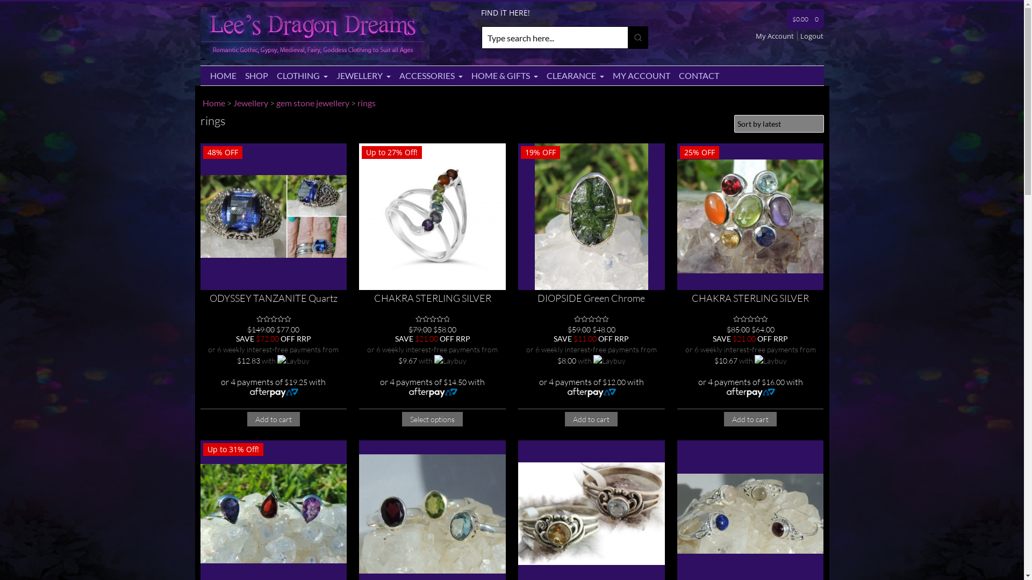 The image size is (1032, 580). Describe the element at coordinates (213, 103) in the screenshot. I see `Home` at that location.